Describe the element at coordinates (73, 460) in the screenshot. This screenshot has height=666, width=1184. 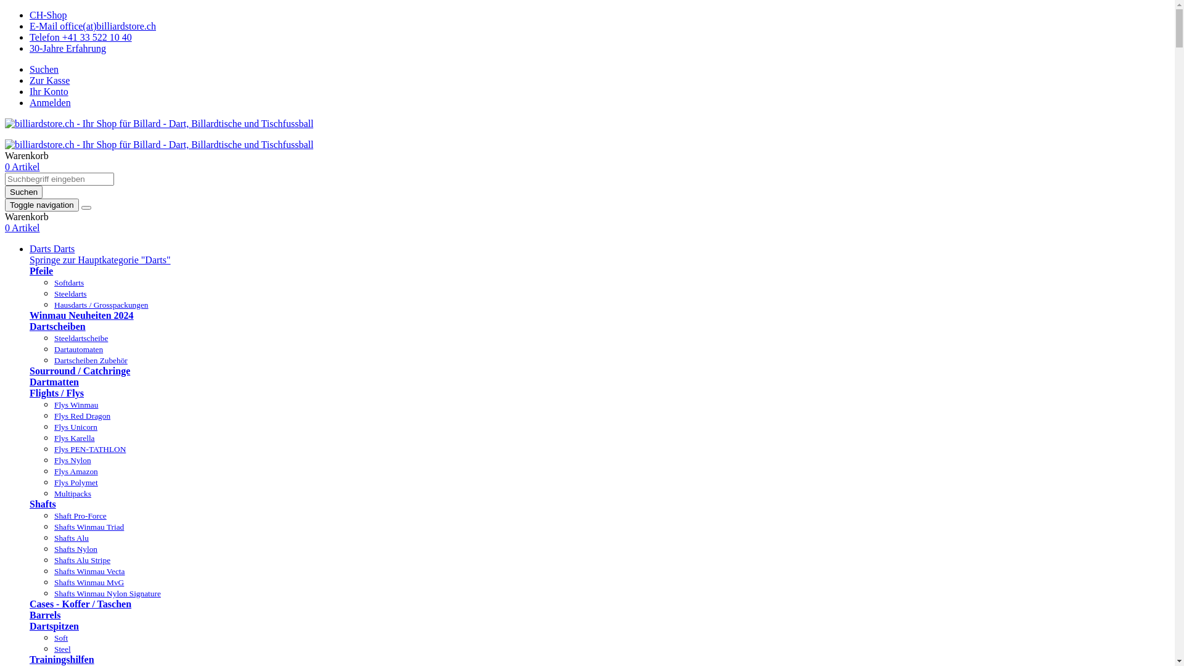
I see `Flys Nylon` at that location.